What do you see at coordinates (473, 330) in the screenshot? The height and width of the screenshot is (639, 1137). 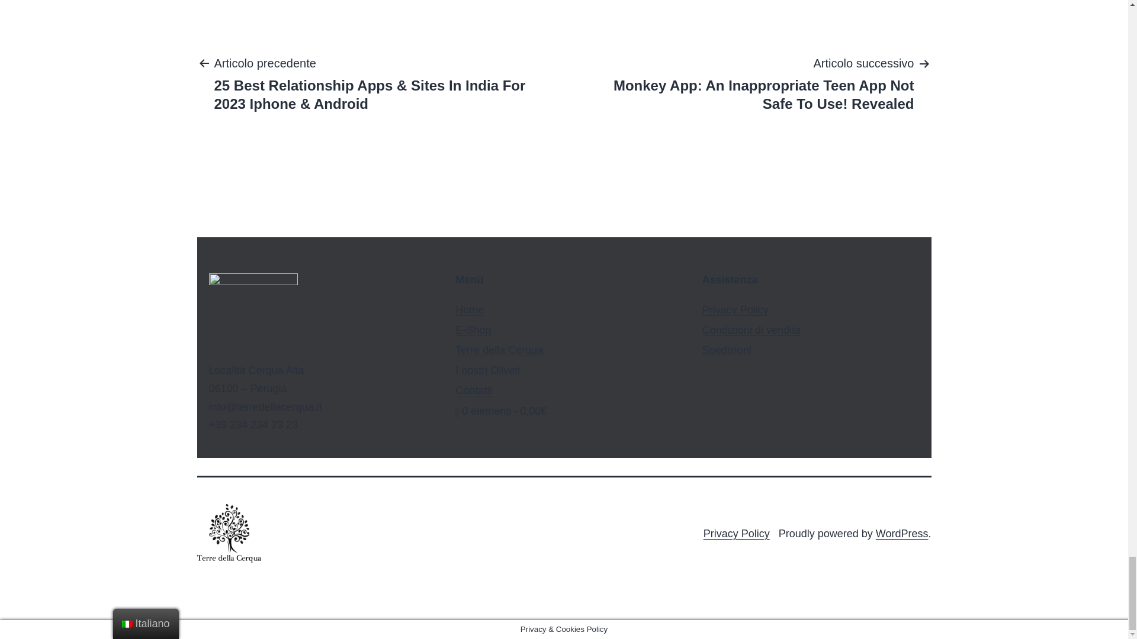 I see `E-Shop` at bounding box center [473, 330].